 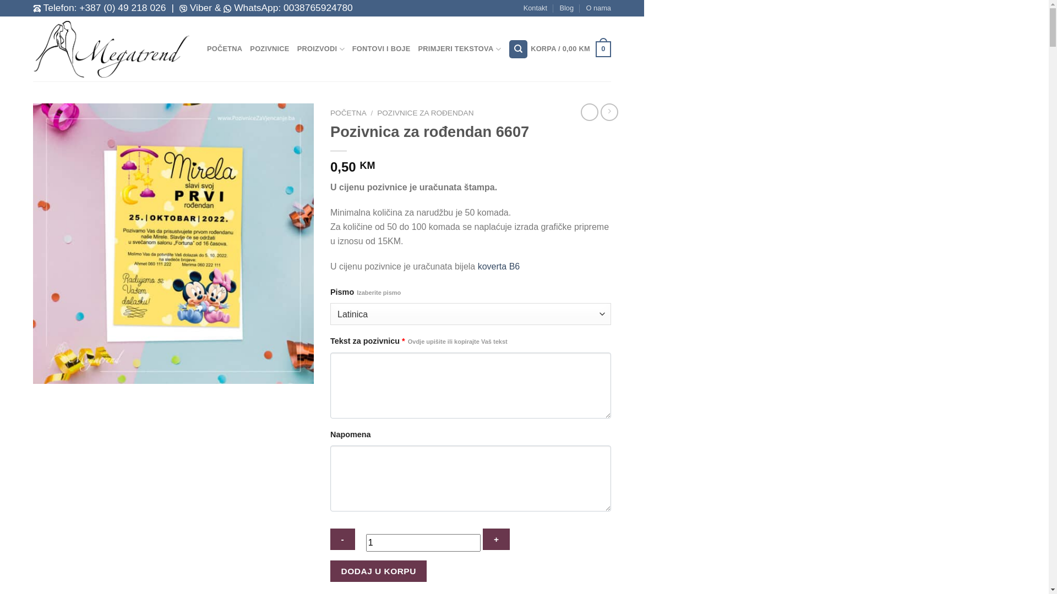 What do you see at coordinates (321, 50) in the screenshot?
I see `PROIZVODI` at bounding box center [321, 50].